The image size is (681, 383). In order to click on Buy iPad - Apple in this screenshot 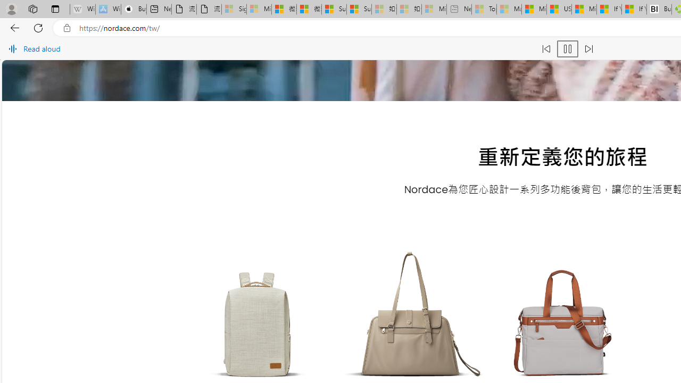, I will do `click(134, 10)`.